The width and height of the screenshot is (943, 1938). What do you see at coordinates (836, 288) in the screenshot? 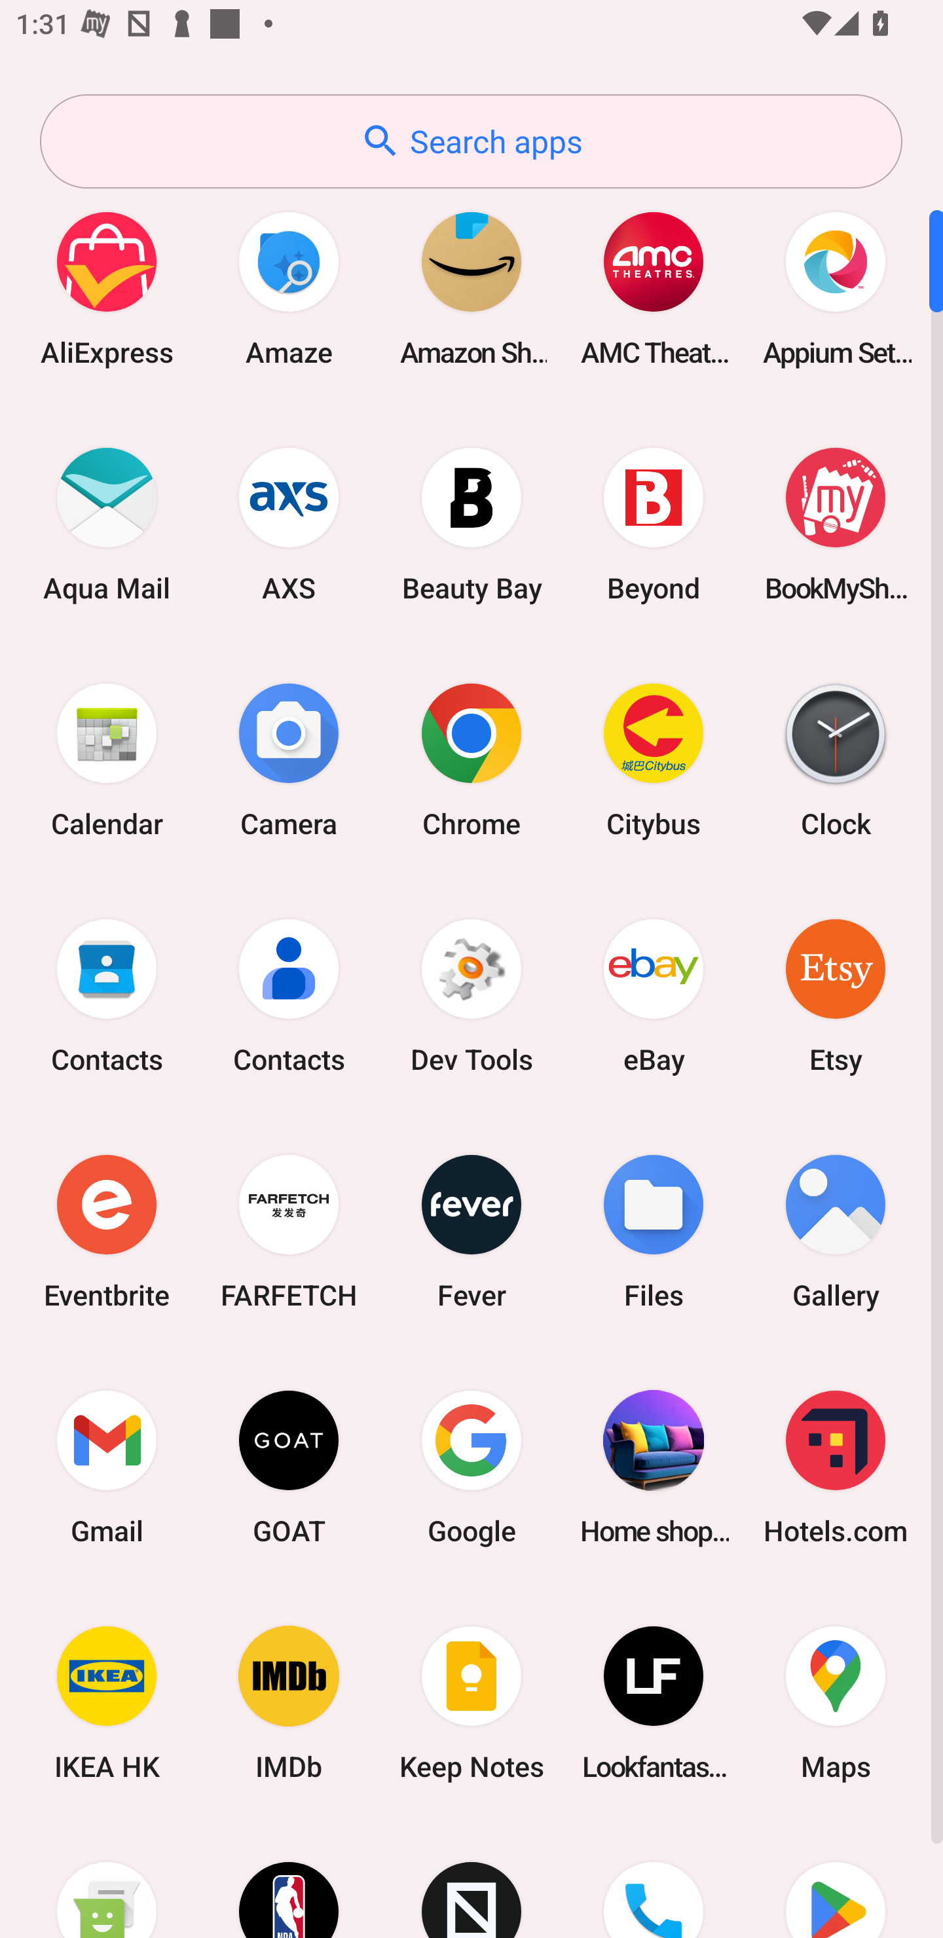
I see `Appium Settings` at bounding box center [836, 288].